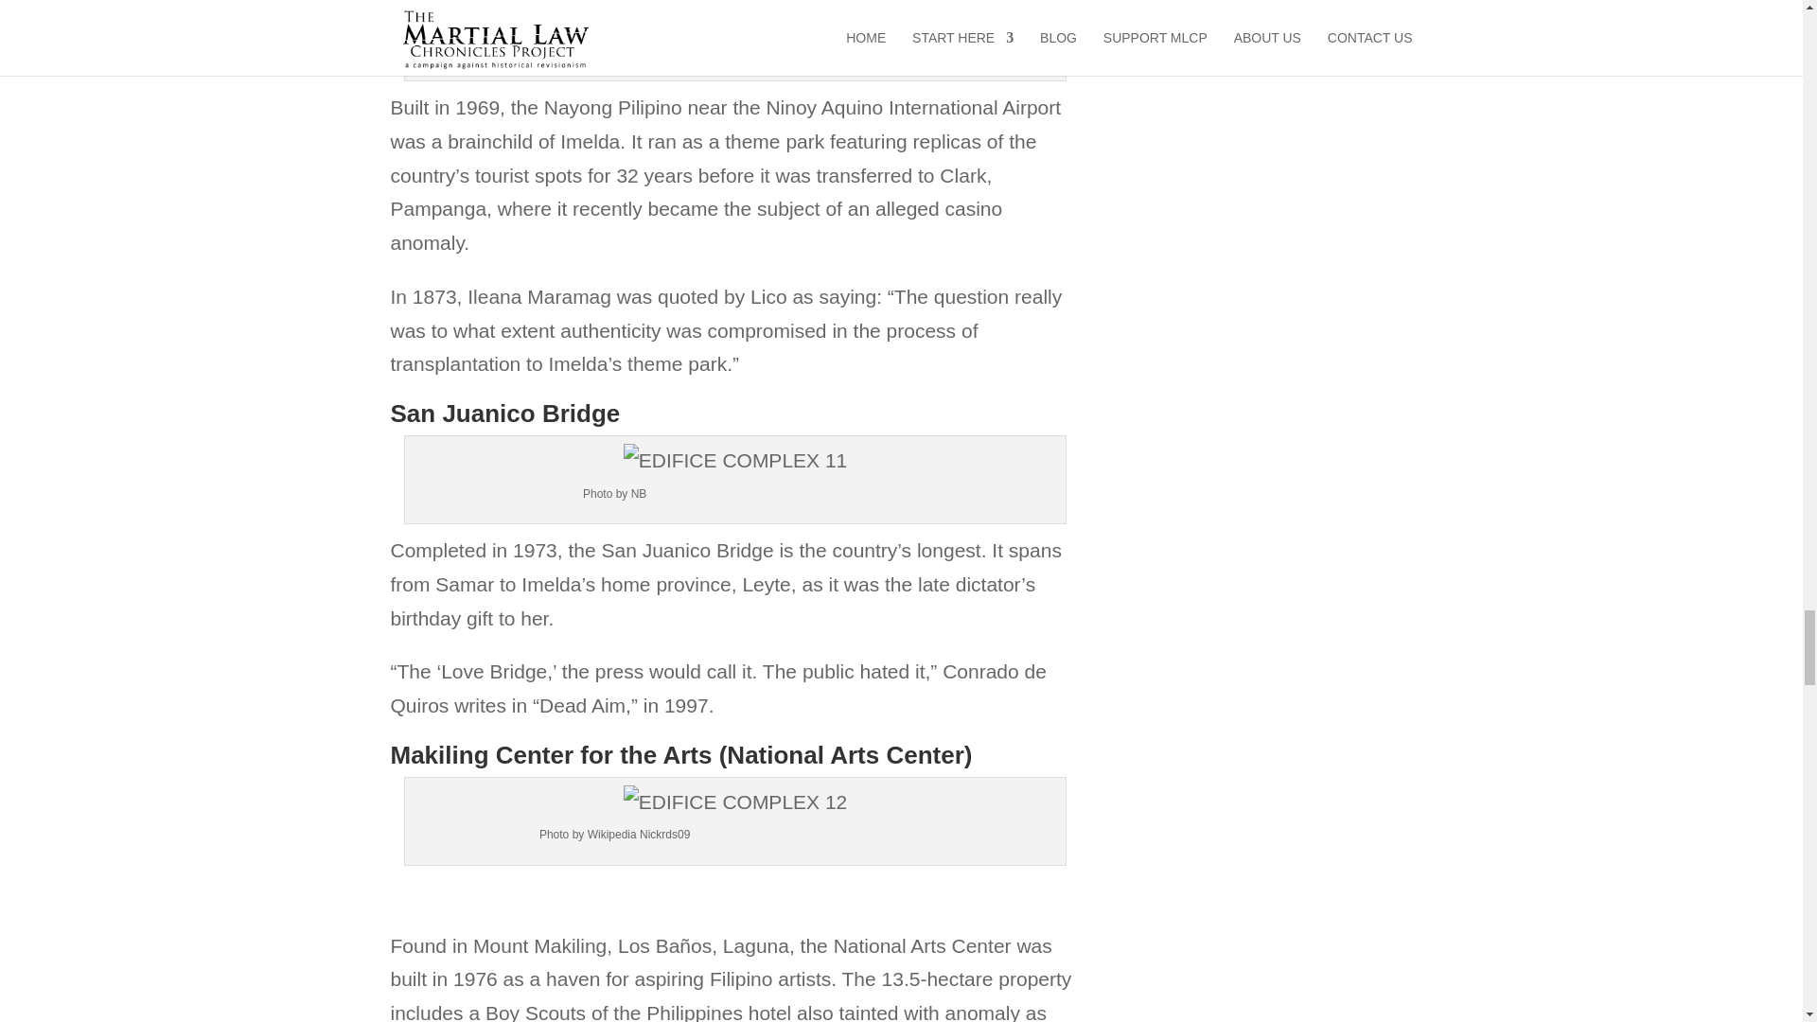 This screenshot has width=1817, height=1022. I want to click on EDIFICE COMPLEX 12, so click(735, 802).